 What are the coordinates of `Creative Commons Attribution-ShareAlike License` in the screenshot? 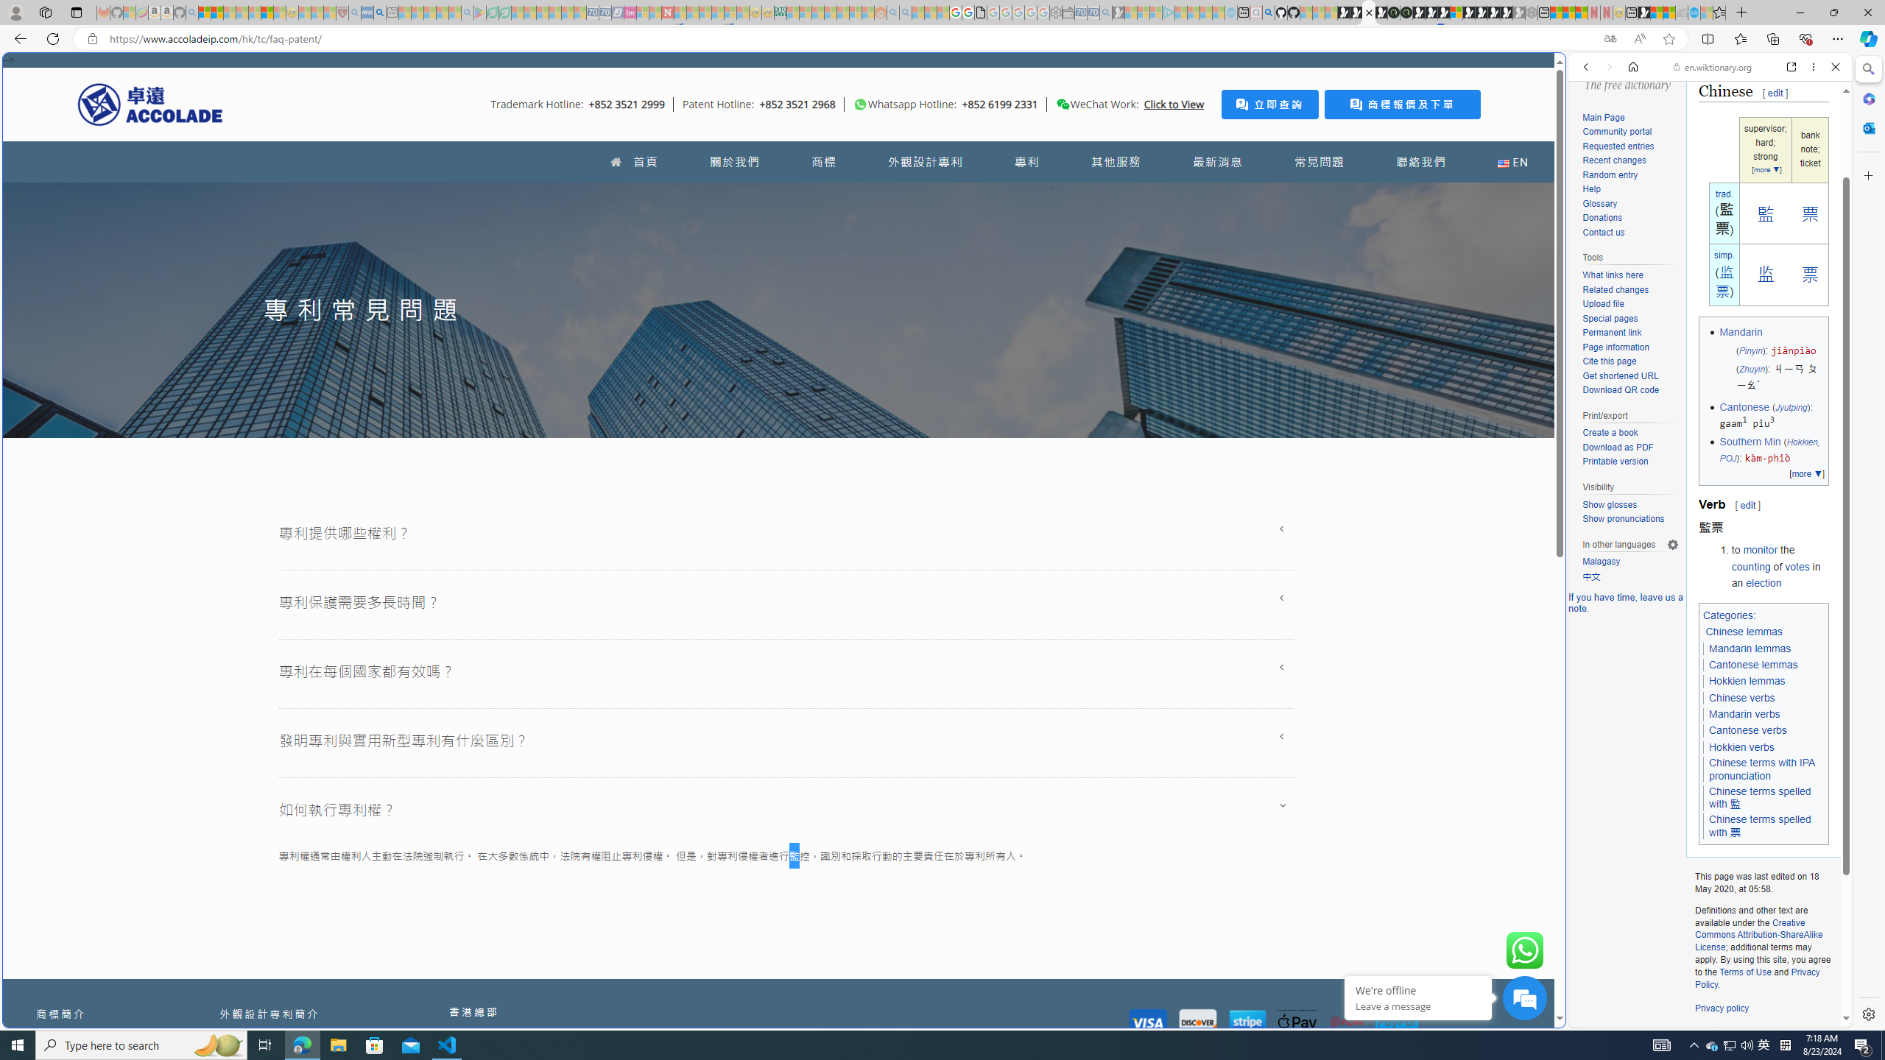 It's located at (1758, 935).